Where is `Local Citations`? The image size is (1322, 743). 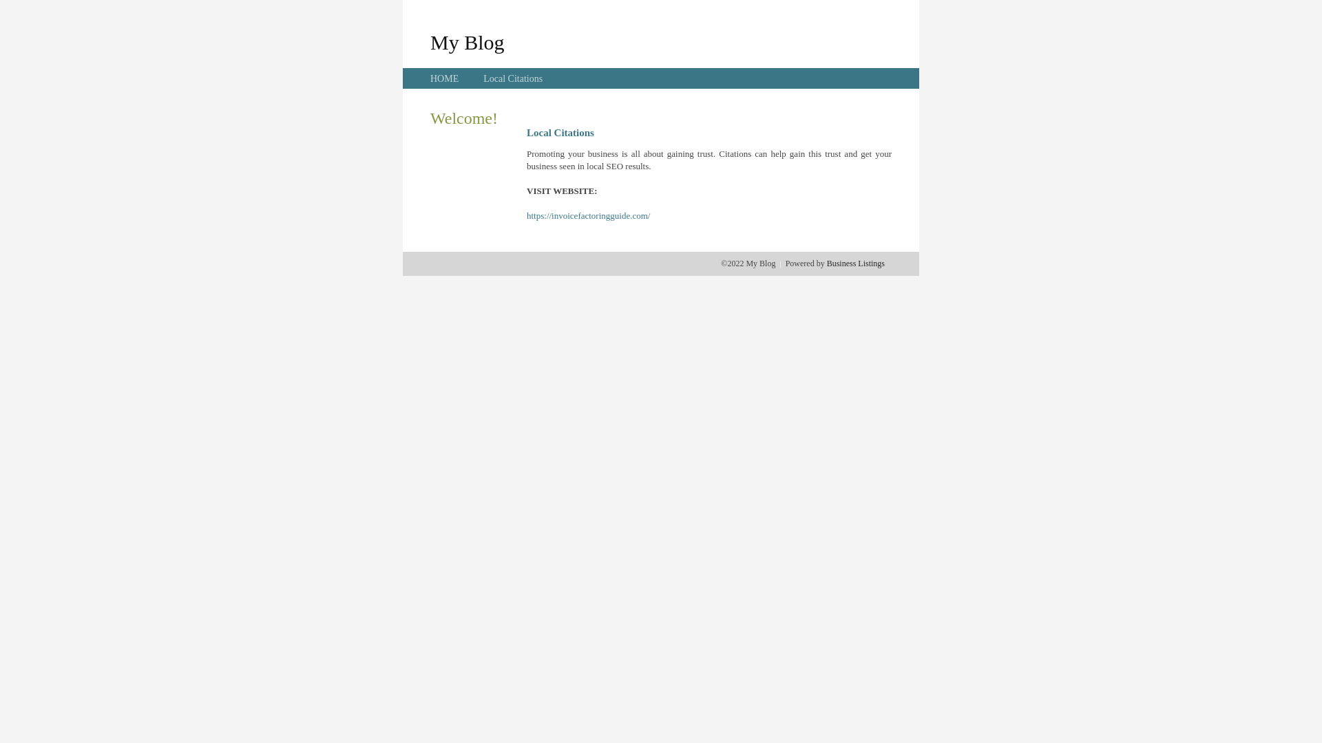 Local Citations is located at coordinates (513, 78).